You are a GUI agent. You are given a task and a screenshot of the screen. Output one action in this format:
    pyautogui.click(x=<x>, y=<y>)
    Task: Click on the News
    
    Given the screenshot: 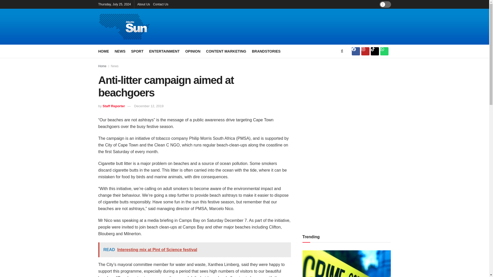 What is the action you would take?
    pyautogui.click(x=115, y=66)
    